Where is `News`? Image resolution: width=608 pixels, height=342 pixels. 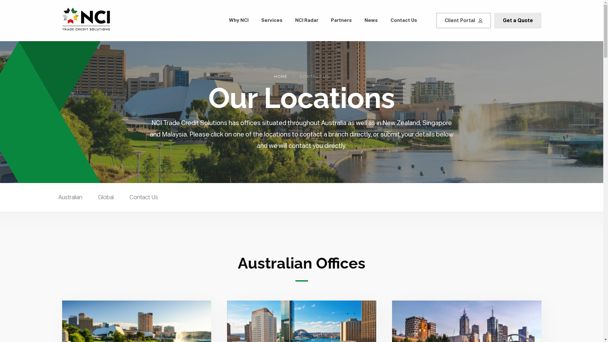
News is located at coordinates (371, 21).